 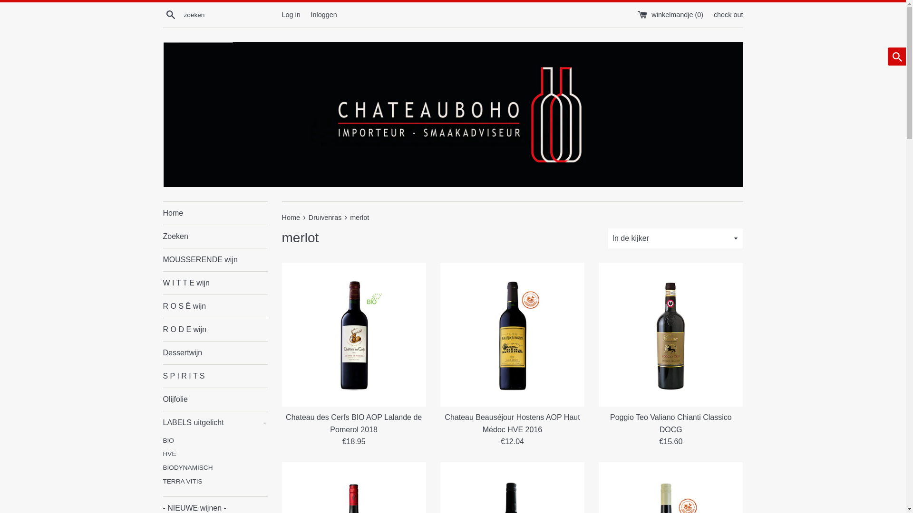 I want to click on Chateau des Cerfs BIO AOP Lalande de Pomerol 2018, so click(x=354, y=334).